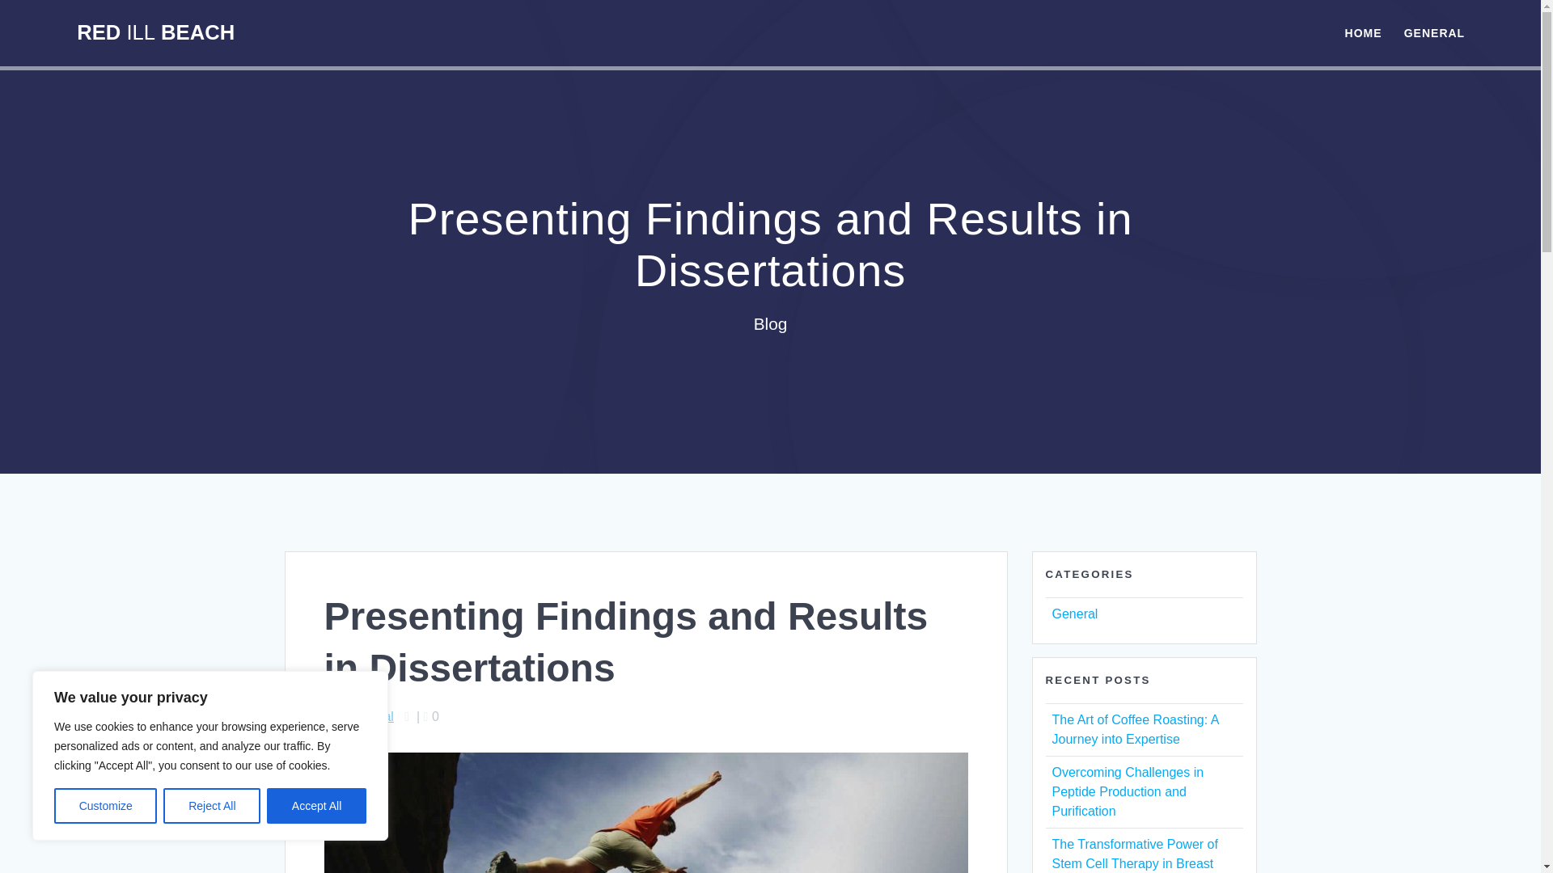 Image resolution: width=1553 pixels, height=873 pixels. I want to click on The Art of Coffee Roasting: A Journey into Expertise, so click(1134, 729).